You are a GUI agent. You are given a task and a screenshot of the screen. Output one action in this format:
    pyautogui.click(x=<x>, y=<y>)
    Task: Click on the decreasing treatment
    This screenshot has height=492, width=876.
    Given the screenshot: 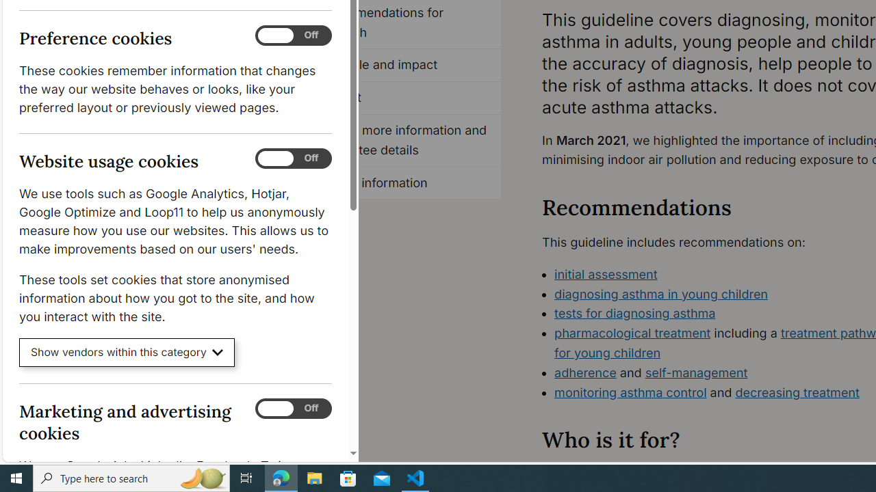 What is the action you would take?
    pyautogui.click(x=797, y=392)
    